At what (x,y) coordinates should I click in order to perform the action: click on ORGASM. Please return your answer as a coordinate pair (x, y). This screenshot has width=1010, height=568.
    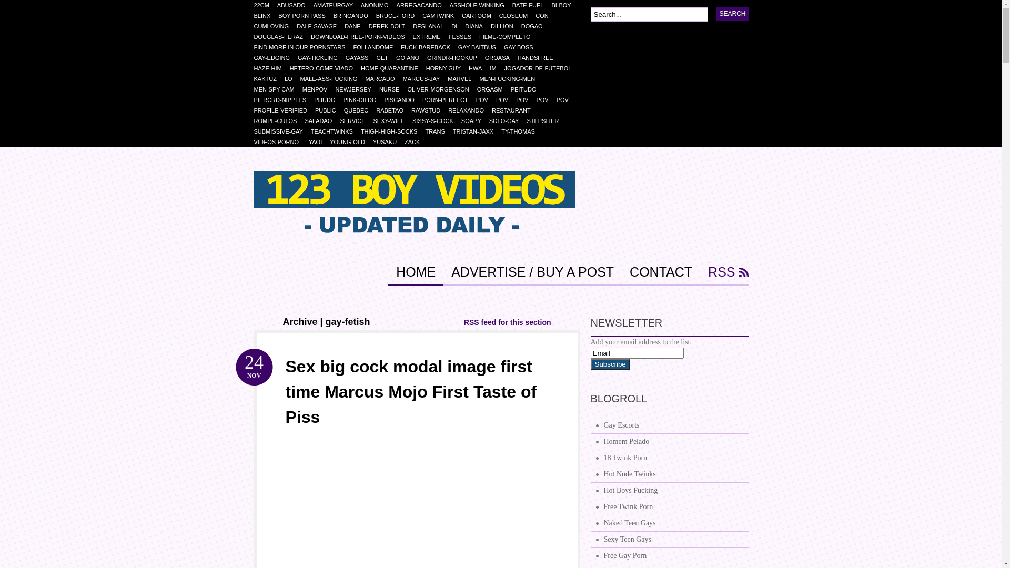
    Looking at the image, I should click on (494, 89).